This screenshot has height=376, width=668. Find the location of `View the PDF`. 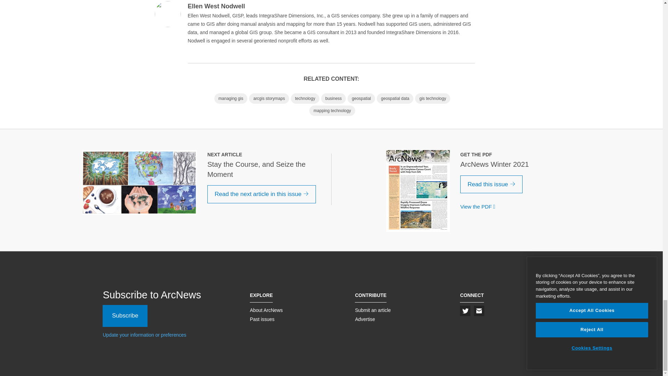

View the PDF is located at coordinates (479, 207).